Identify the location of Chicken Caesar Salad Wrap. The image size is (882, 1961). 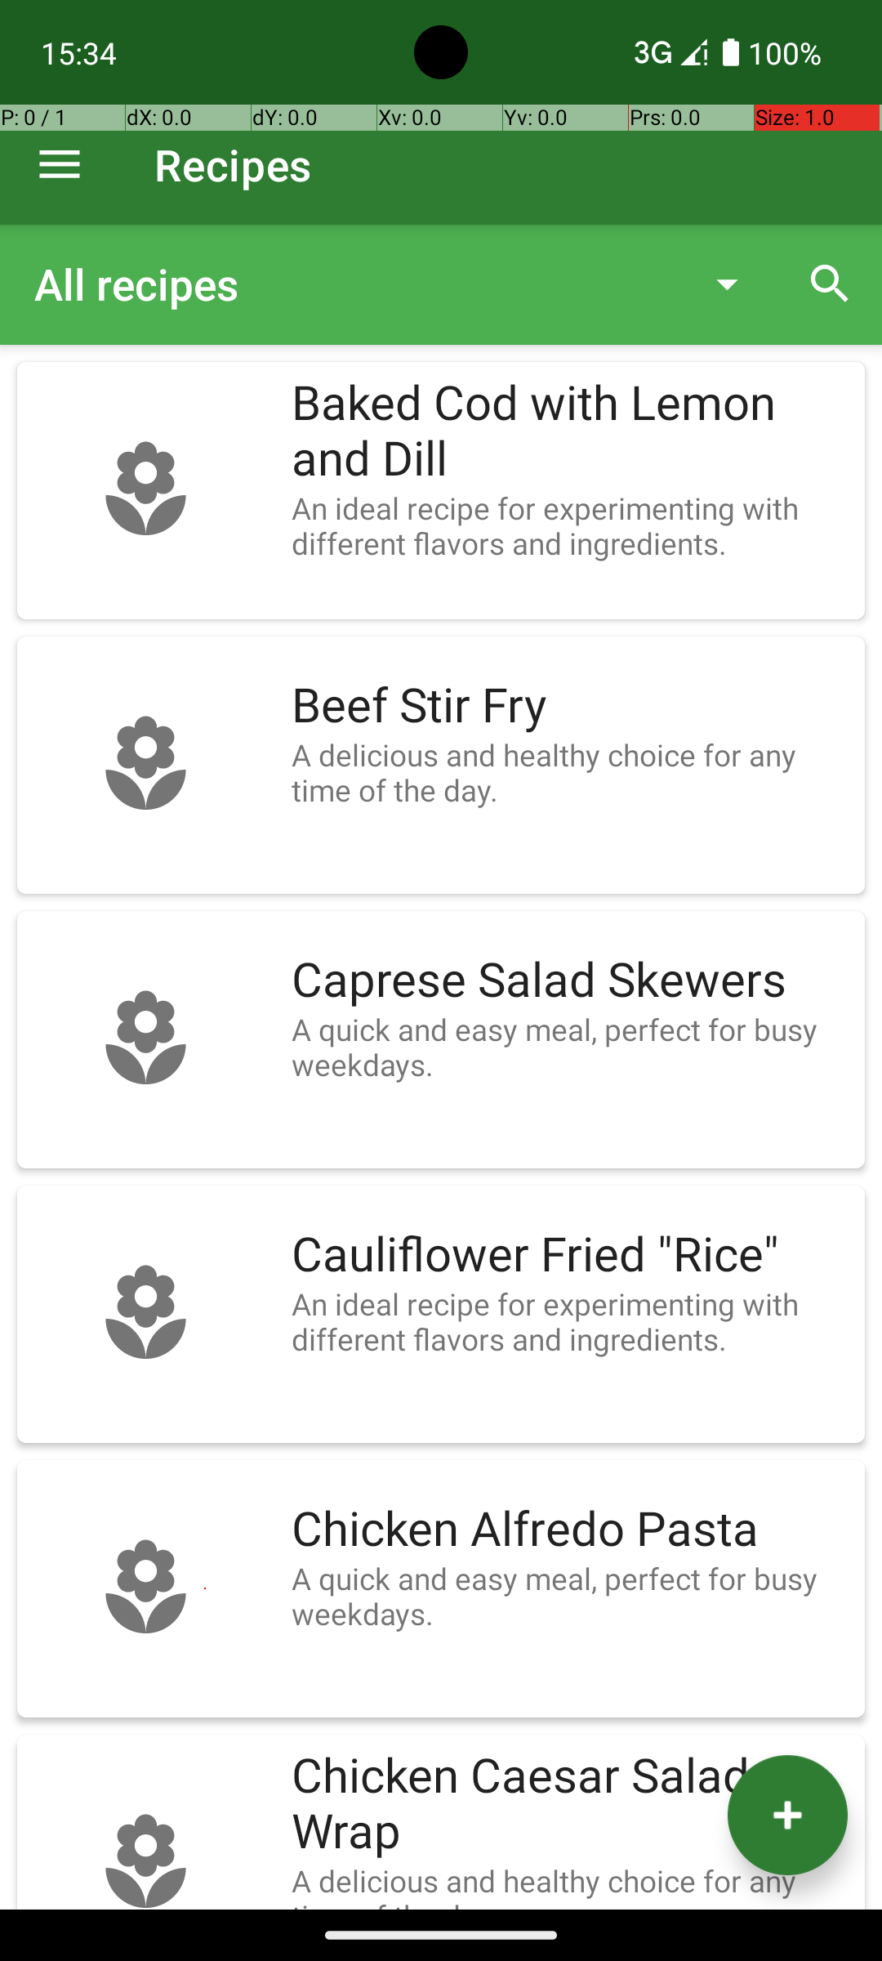
(570, 1804).